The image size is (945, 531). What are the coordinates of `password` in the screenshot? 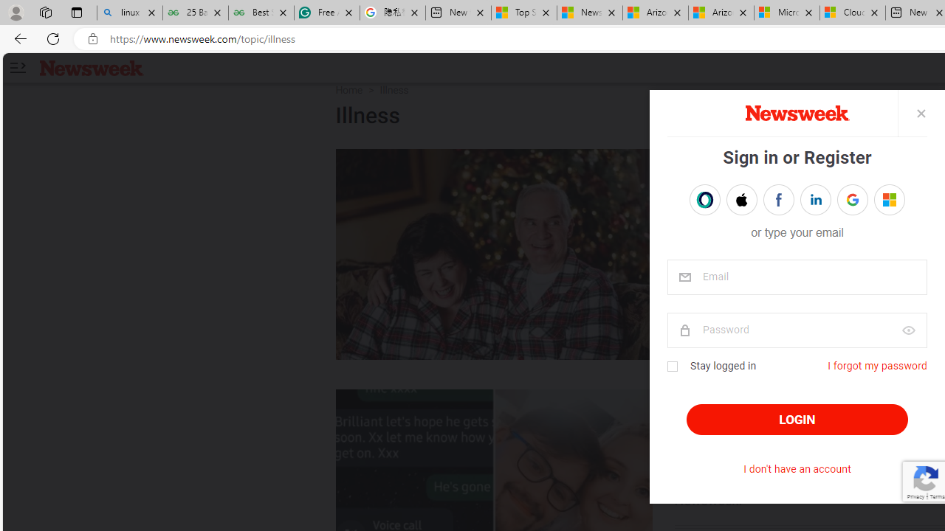 It's located at (796, 330).